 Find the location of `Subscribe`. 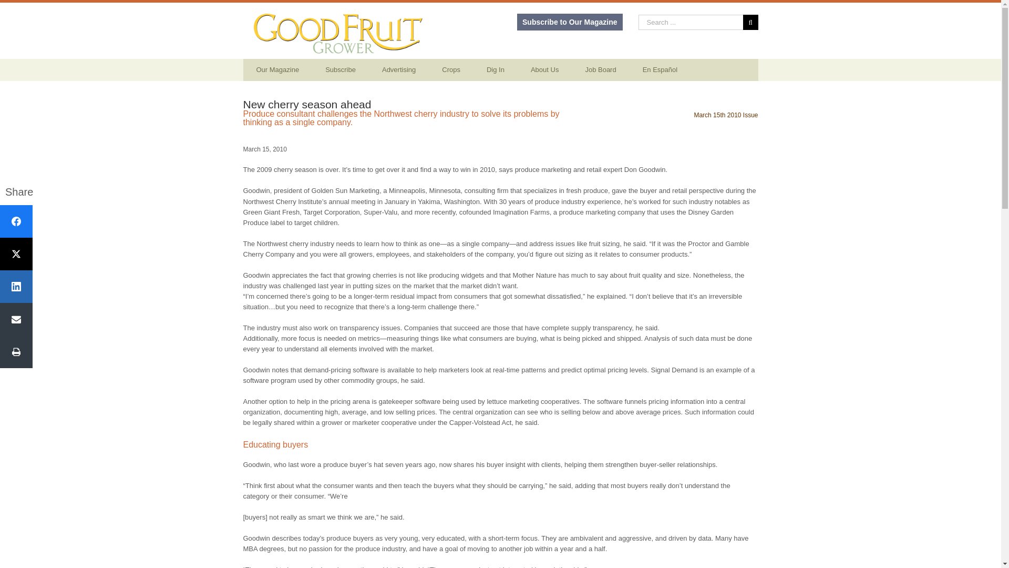

Subscribe is located at coordinates (341, 70).